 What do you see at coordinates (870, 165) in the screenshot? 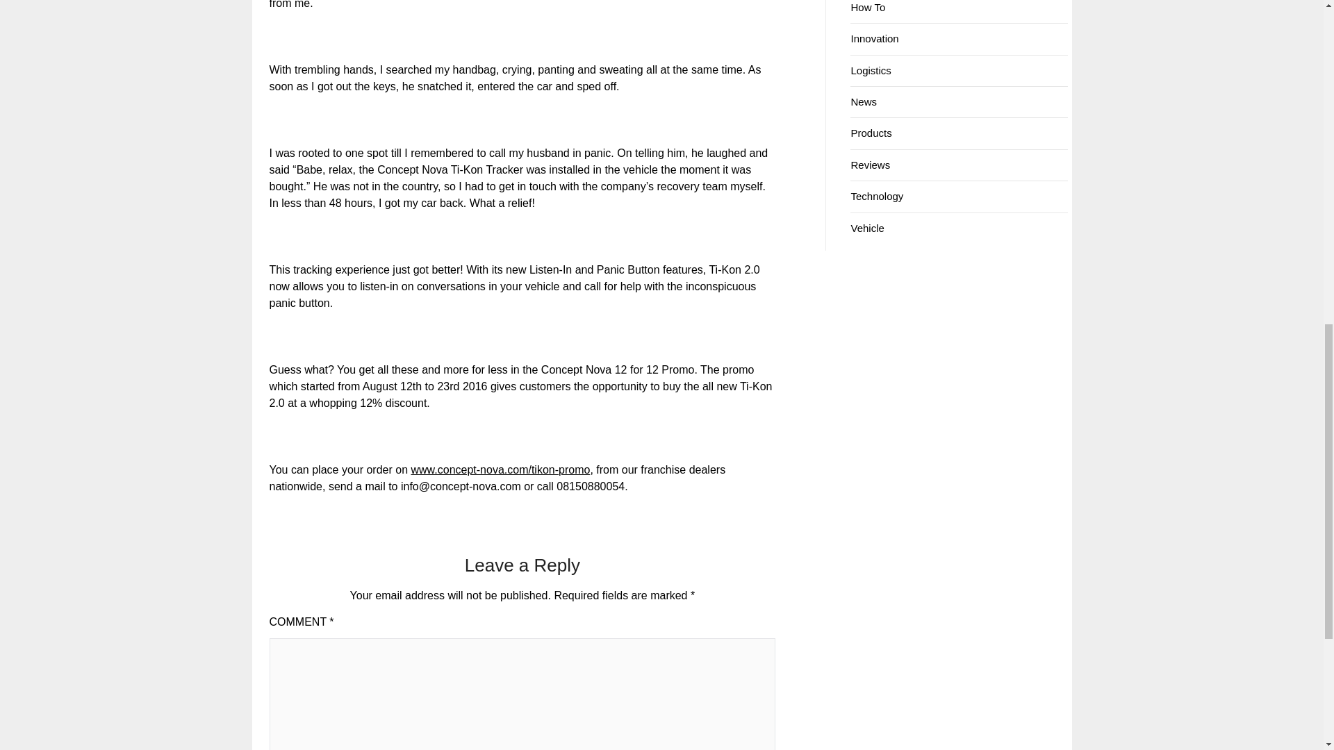
I see `Reviews` at bounding box center [870, 165].